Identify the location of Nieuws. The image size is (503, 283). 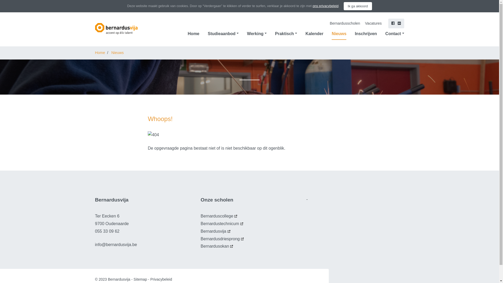
(339, 34).